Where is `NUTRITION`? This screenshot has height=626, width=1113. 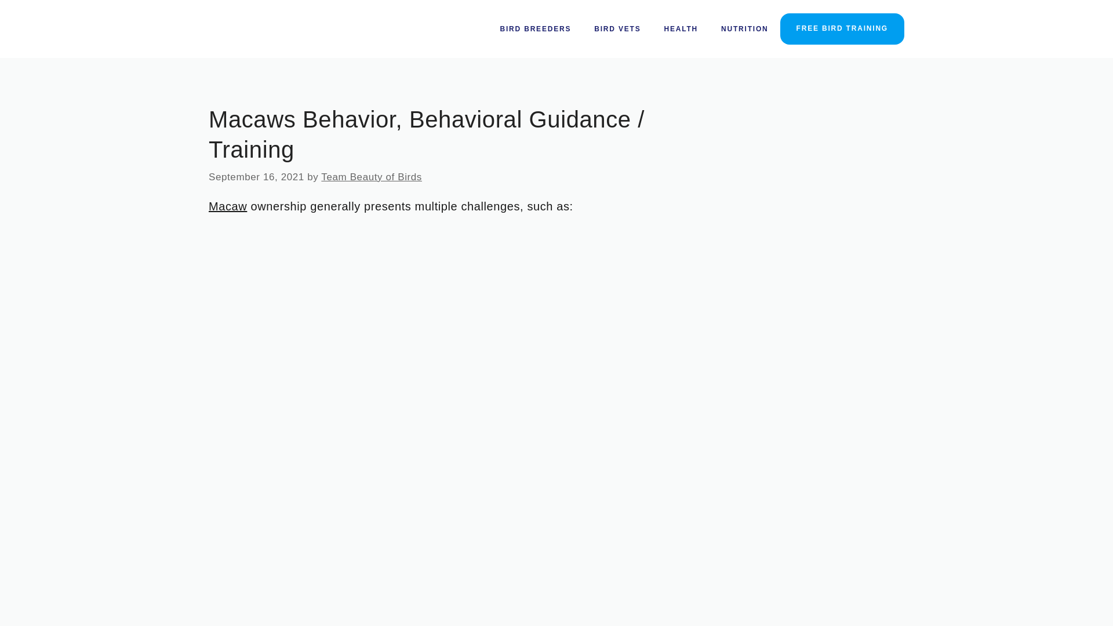
NUTRITION is located at coordinates (744, 29).